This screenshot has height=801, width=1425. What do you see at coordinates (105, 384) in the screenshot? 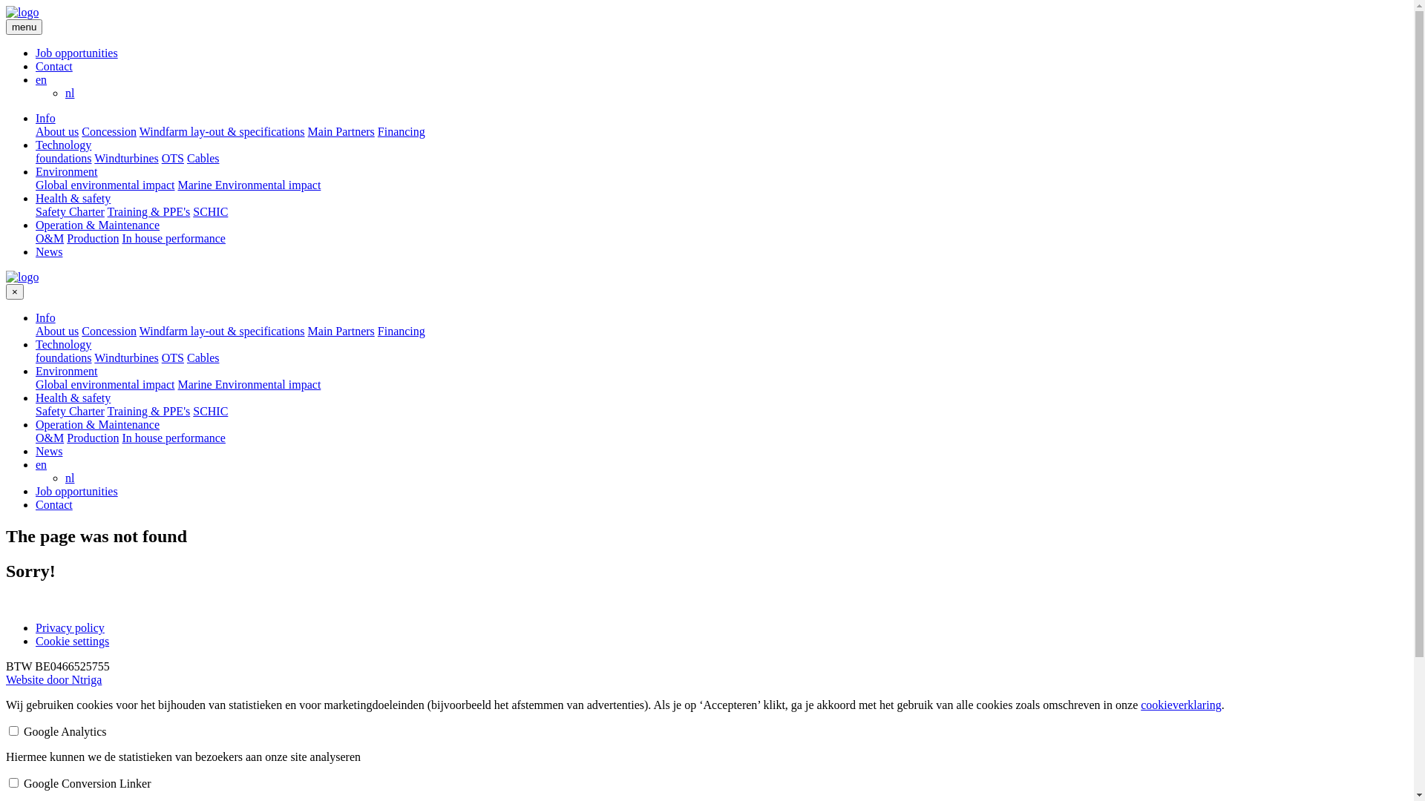
I see `Global environmental impact` at bounding box center [105, 384].